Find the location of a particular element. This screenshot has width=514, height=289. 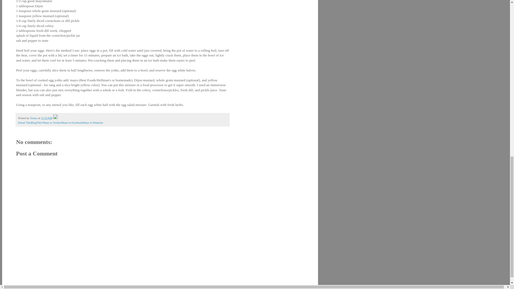

Share to Twitter is located at coordinates (52, 123).